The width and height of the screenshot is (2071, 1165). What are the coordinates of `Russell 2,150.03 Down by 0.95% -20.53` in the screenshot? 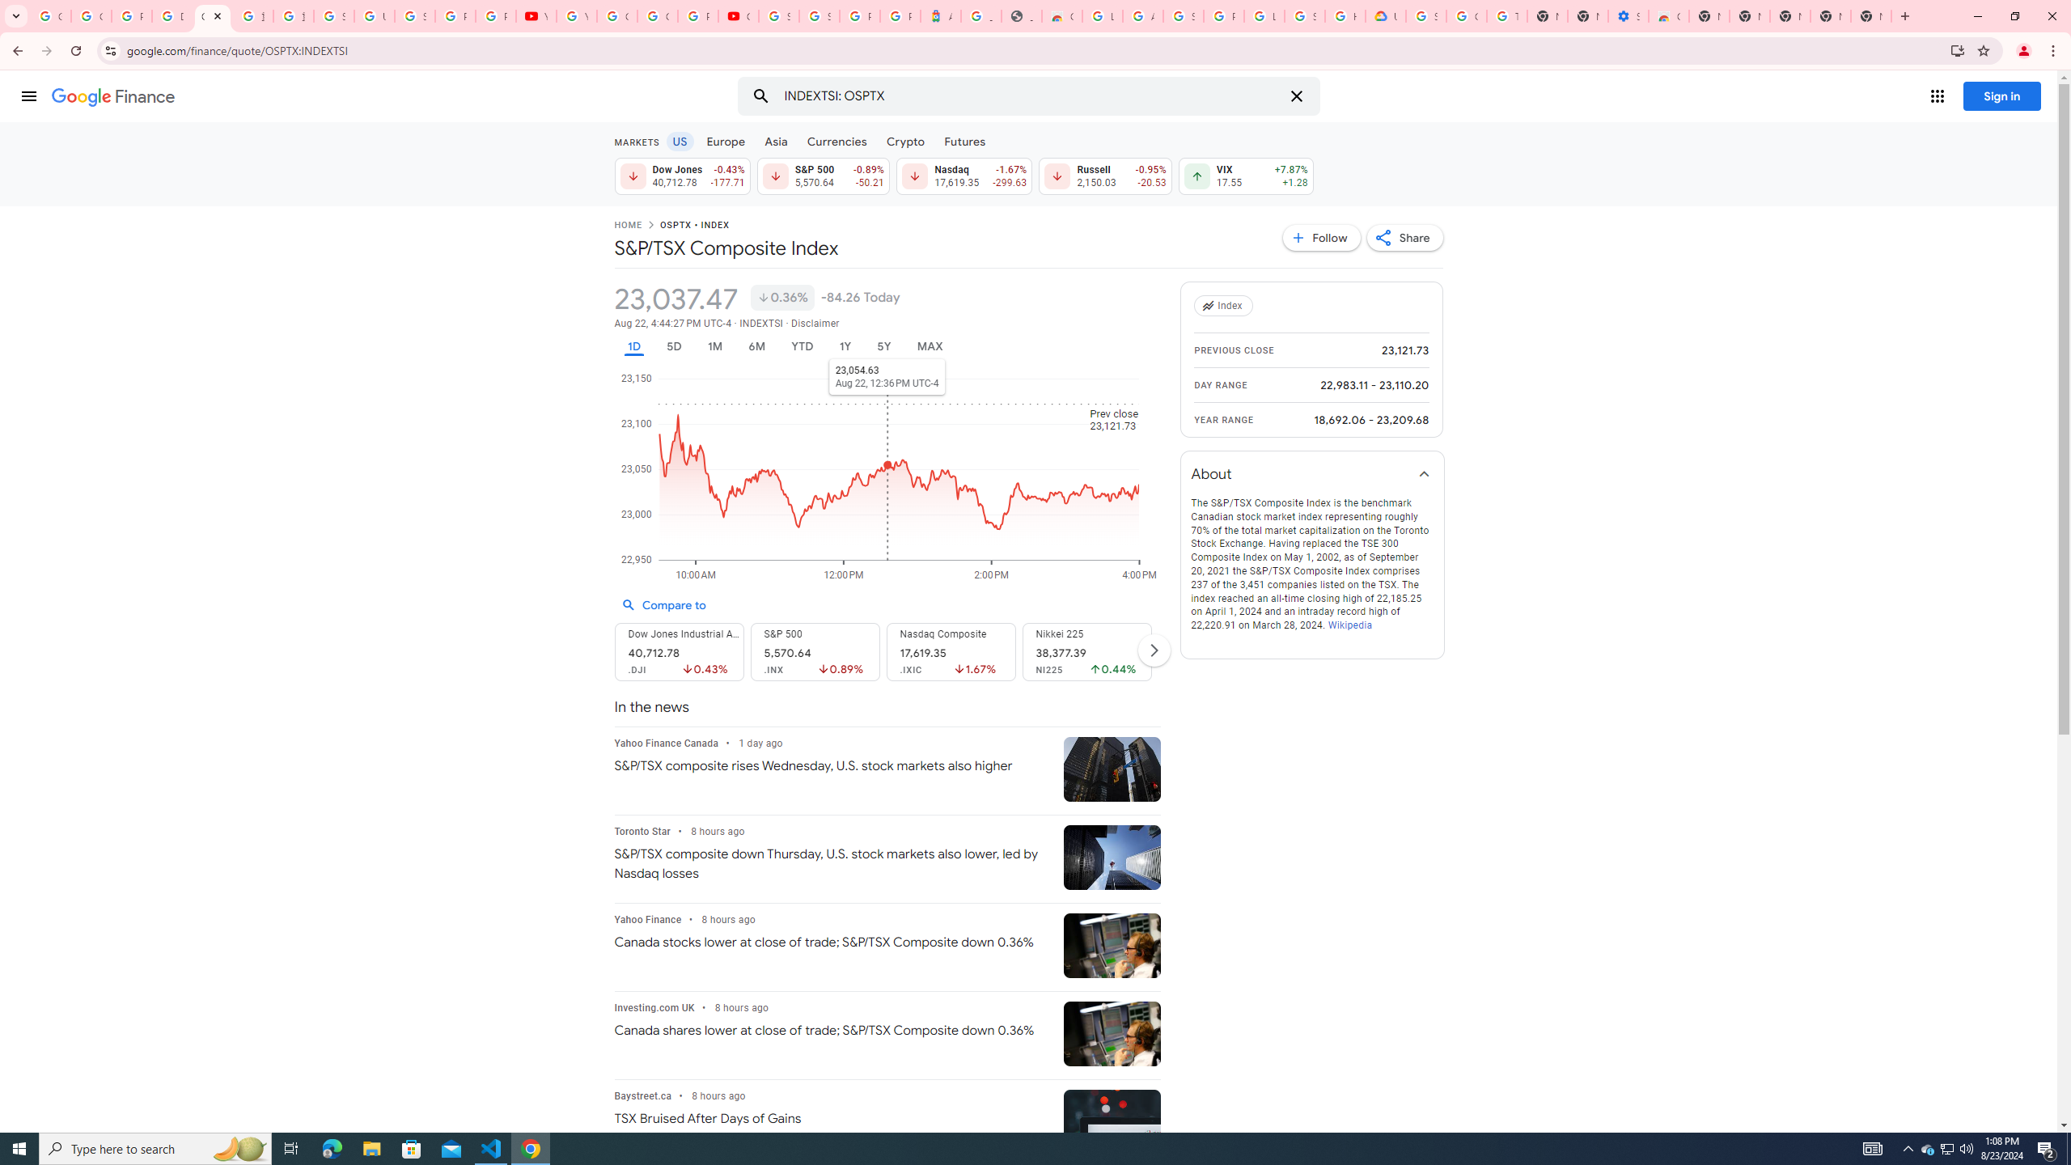 It's located at (1105, 176).